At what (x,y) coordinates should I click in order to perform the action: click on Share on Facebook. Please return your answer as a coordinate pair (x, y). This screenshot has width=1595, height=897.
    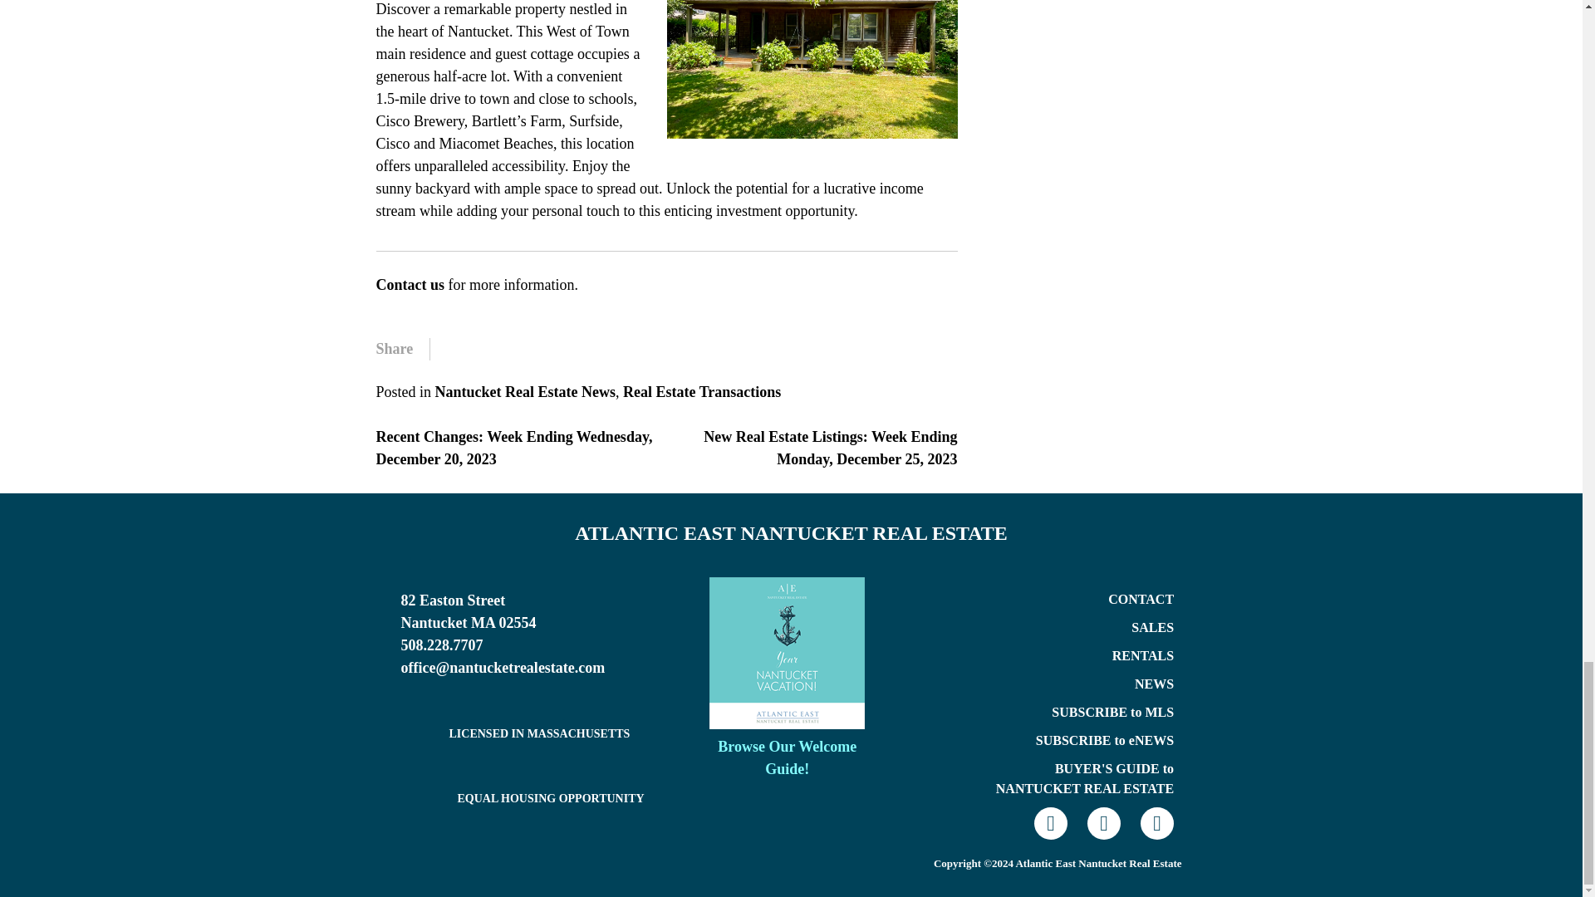
    Looking at the image, I should click on (459, 349).